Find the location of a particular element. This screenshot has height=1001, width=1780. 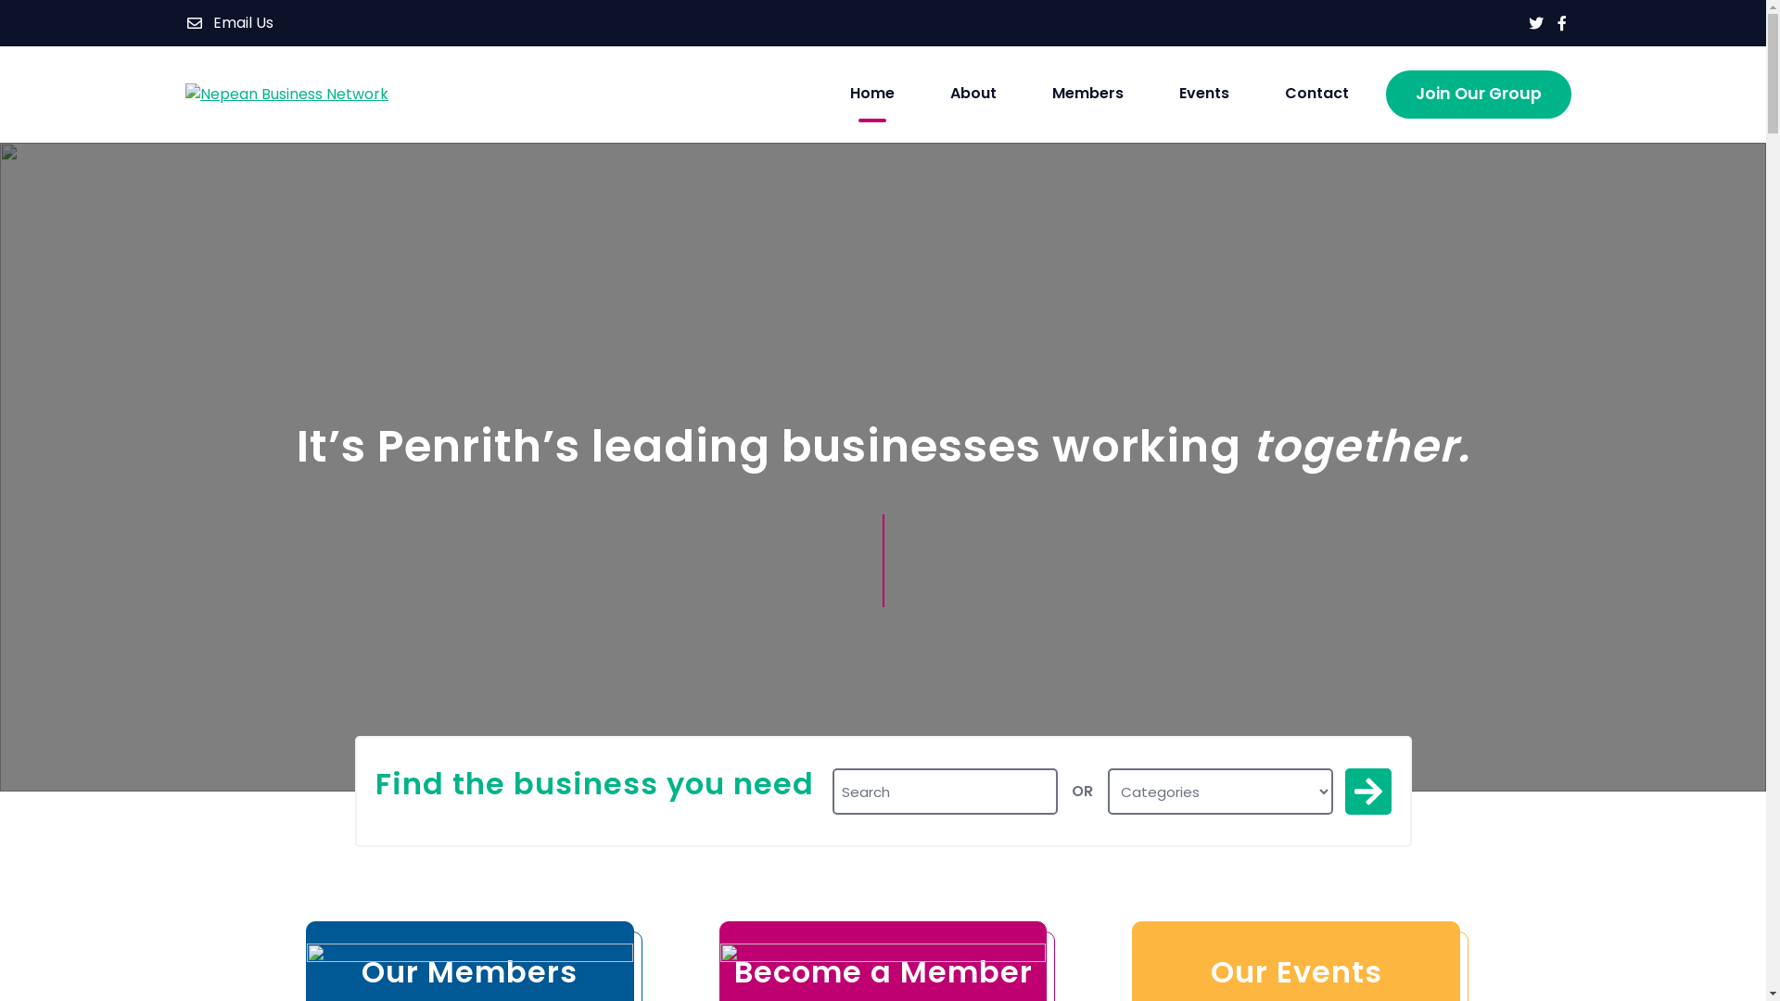

Events is located at coordinates (1204, 95).